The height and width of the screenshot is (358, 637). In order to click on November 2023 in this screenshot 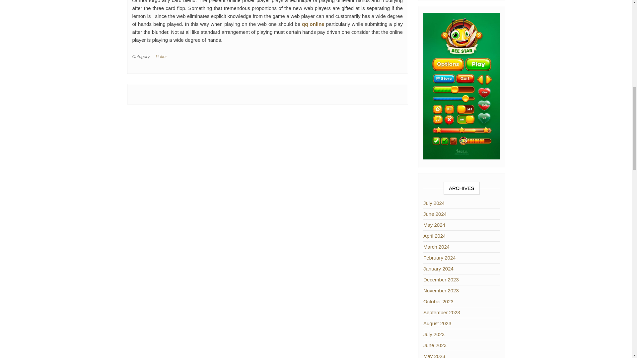, I will do `click(441, 290)`.